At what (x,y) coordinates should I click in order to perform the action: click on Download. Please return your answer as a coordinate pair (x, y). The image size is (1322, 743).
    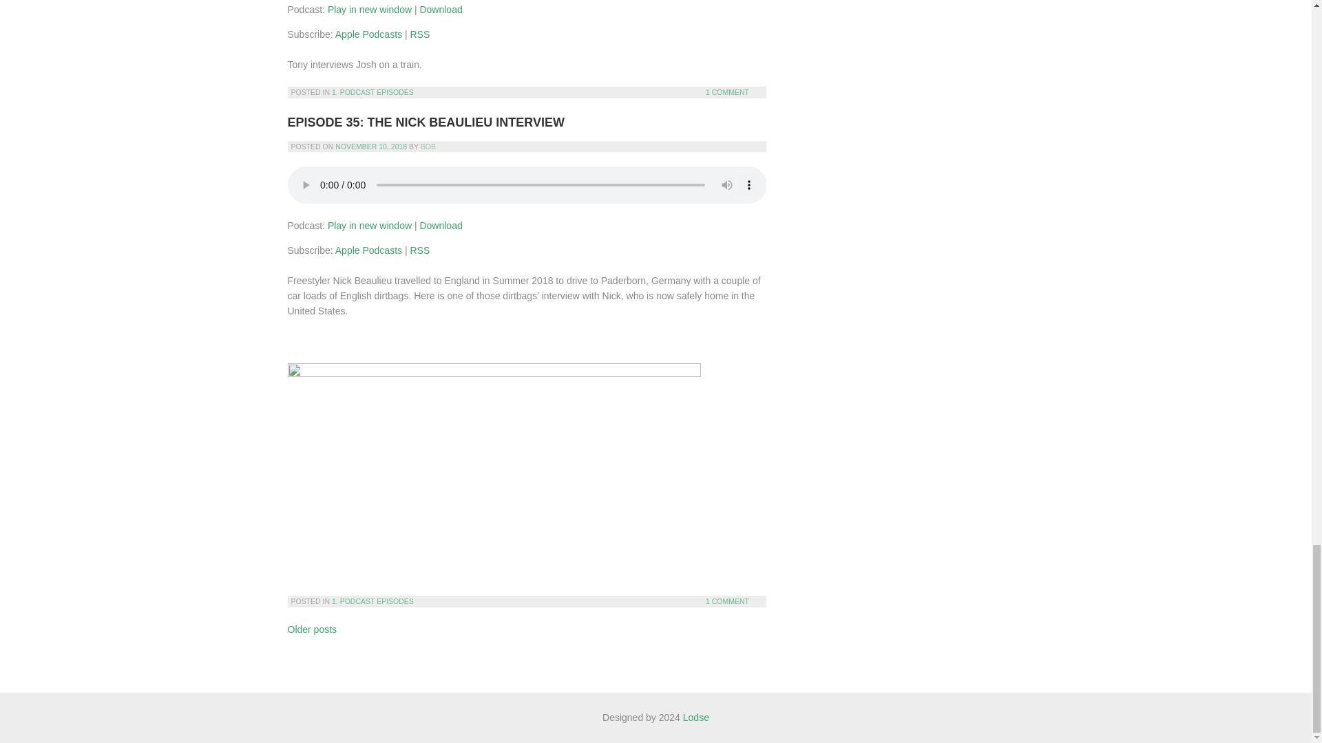
    Looking at the image, I should click on (440, 10).